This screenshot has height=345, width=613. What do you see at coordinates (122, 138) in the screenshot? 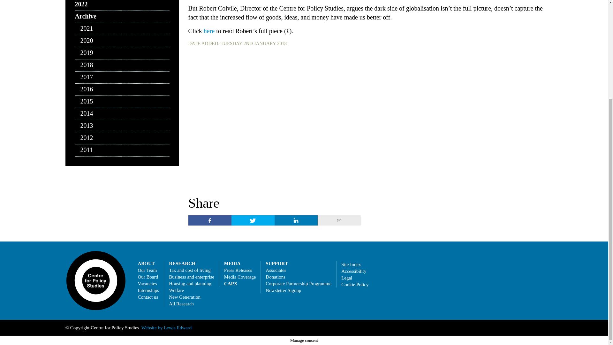
I see `2012` at bounding box center [122, 138].